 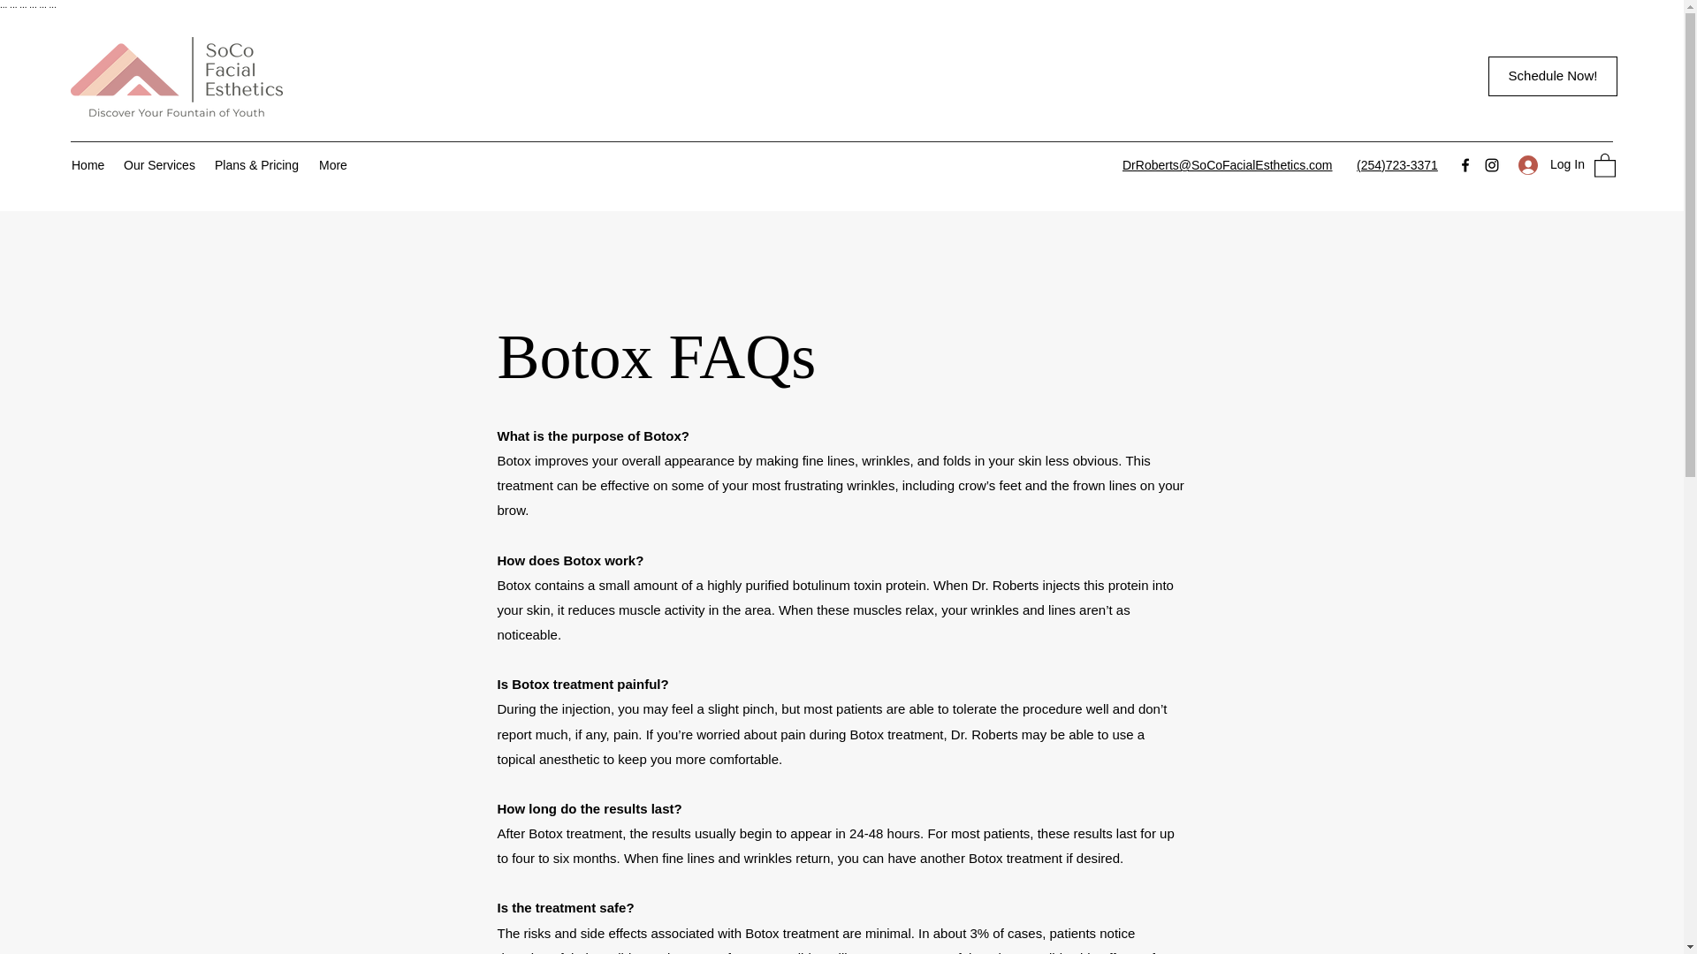 What do you see at coordinates (88, 164) in the screenshot?
I see `Home` at bounding box center [88, 164].